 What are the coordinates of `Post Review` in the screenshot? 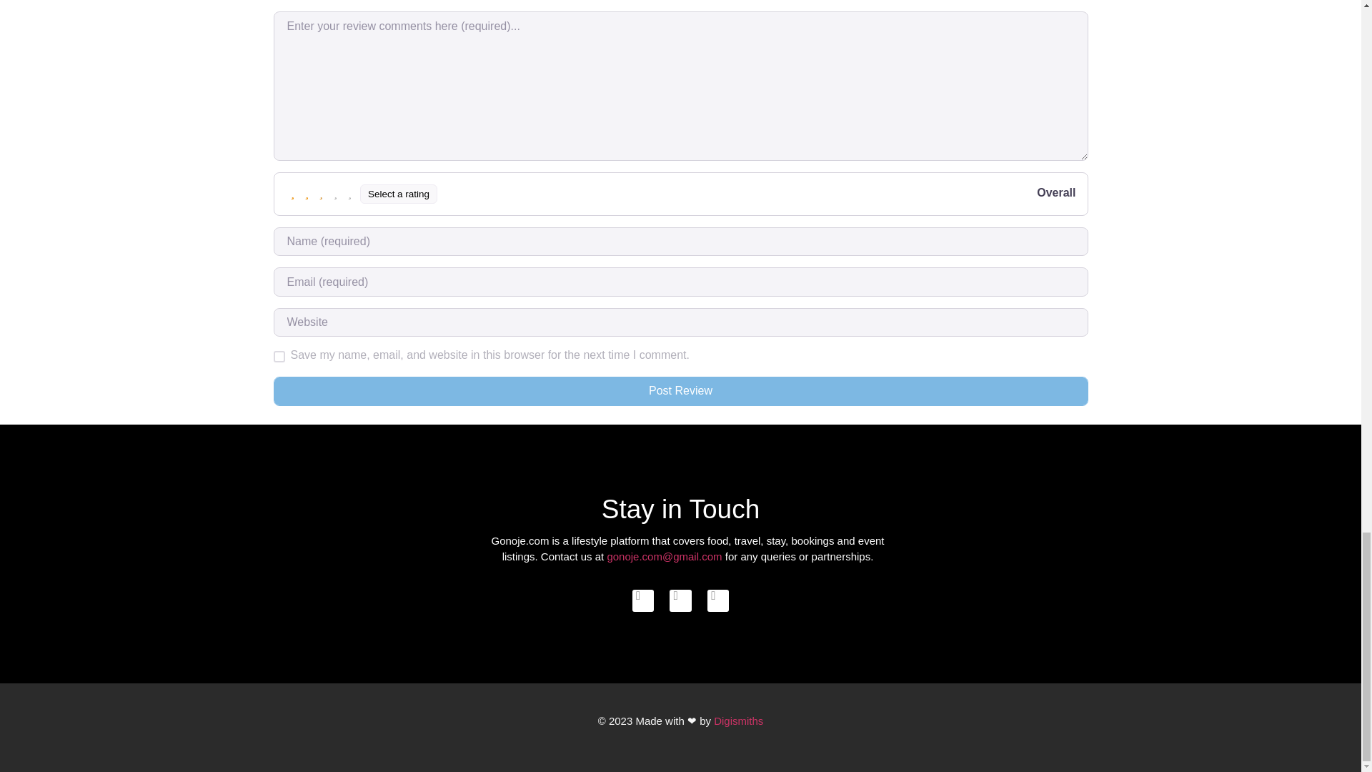 It's located at (680, 391).